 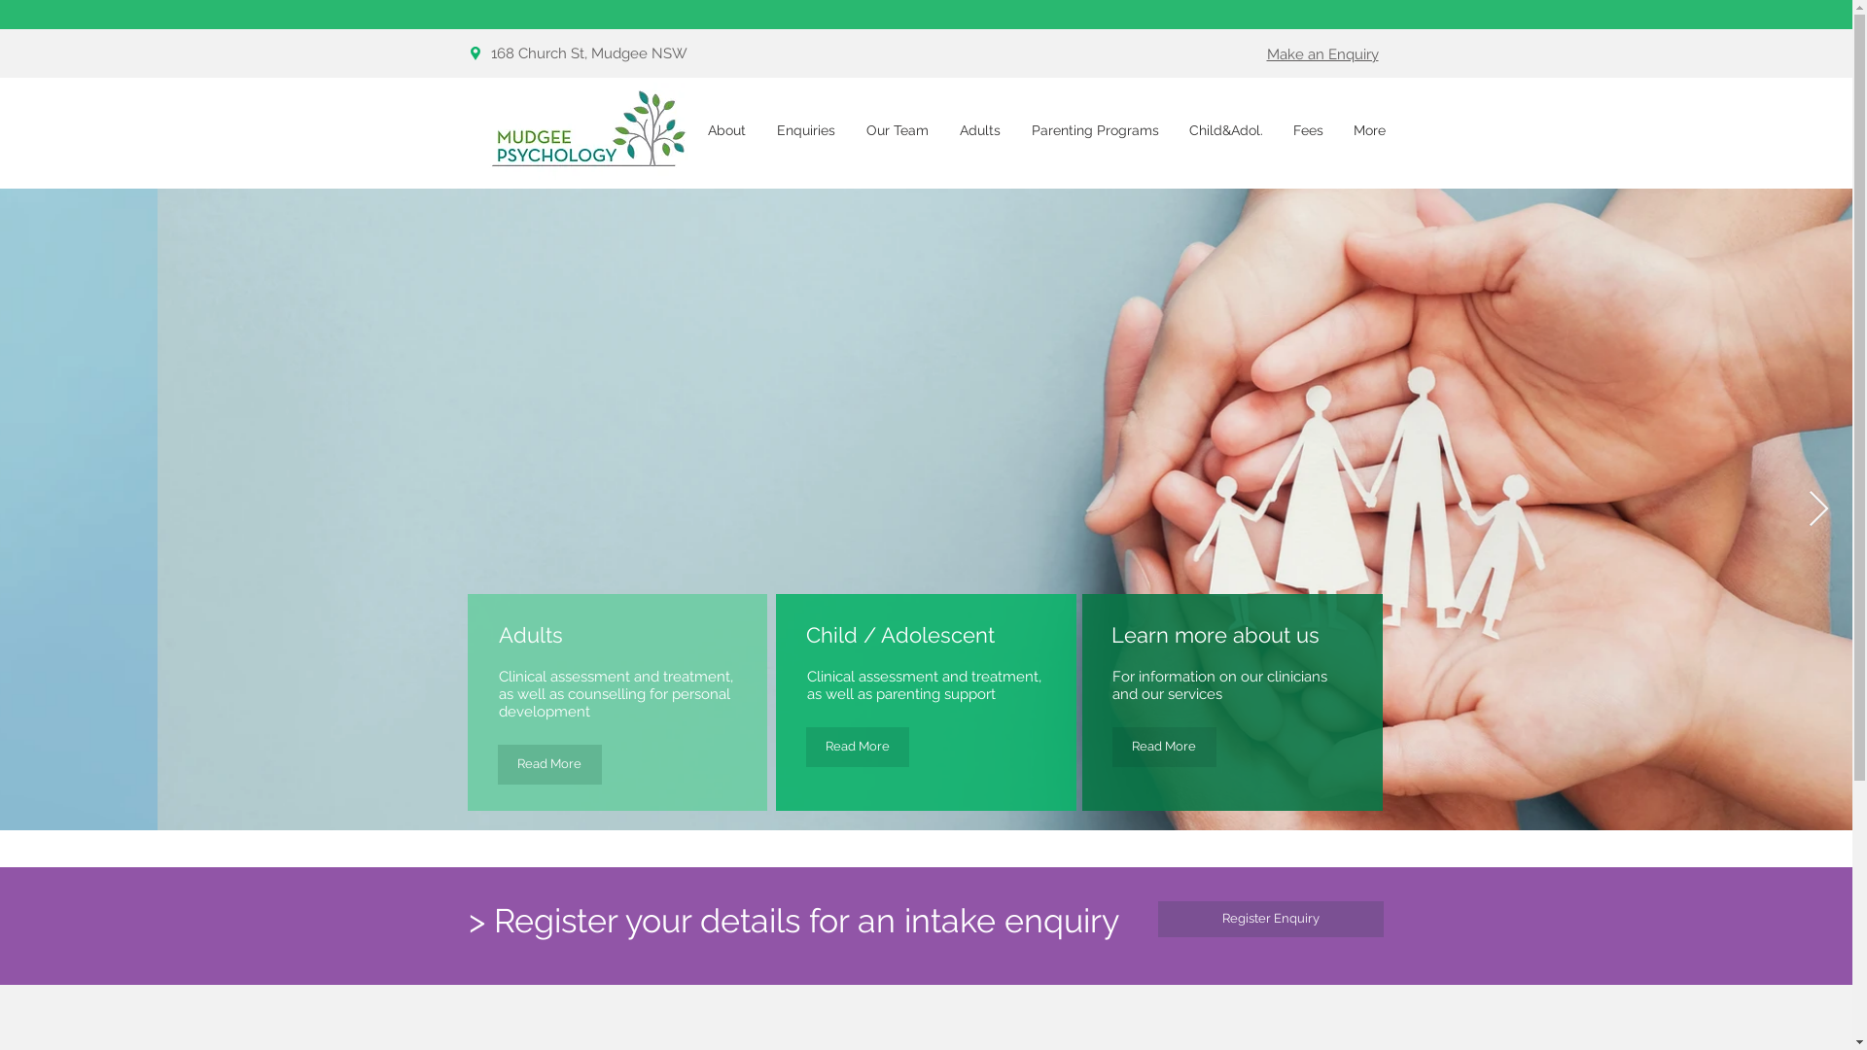 What do you see at coordinates (1165, 747) in the screenshot?
I see `Read More` at bounding box center [1165, 747].